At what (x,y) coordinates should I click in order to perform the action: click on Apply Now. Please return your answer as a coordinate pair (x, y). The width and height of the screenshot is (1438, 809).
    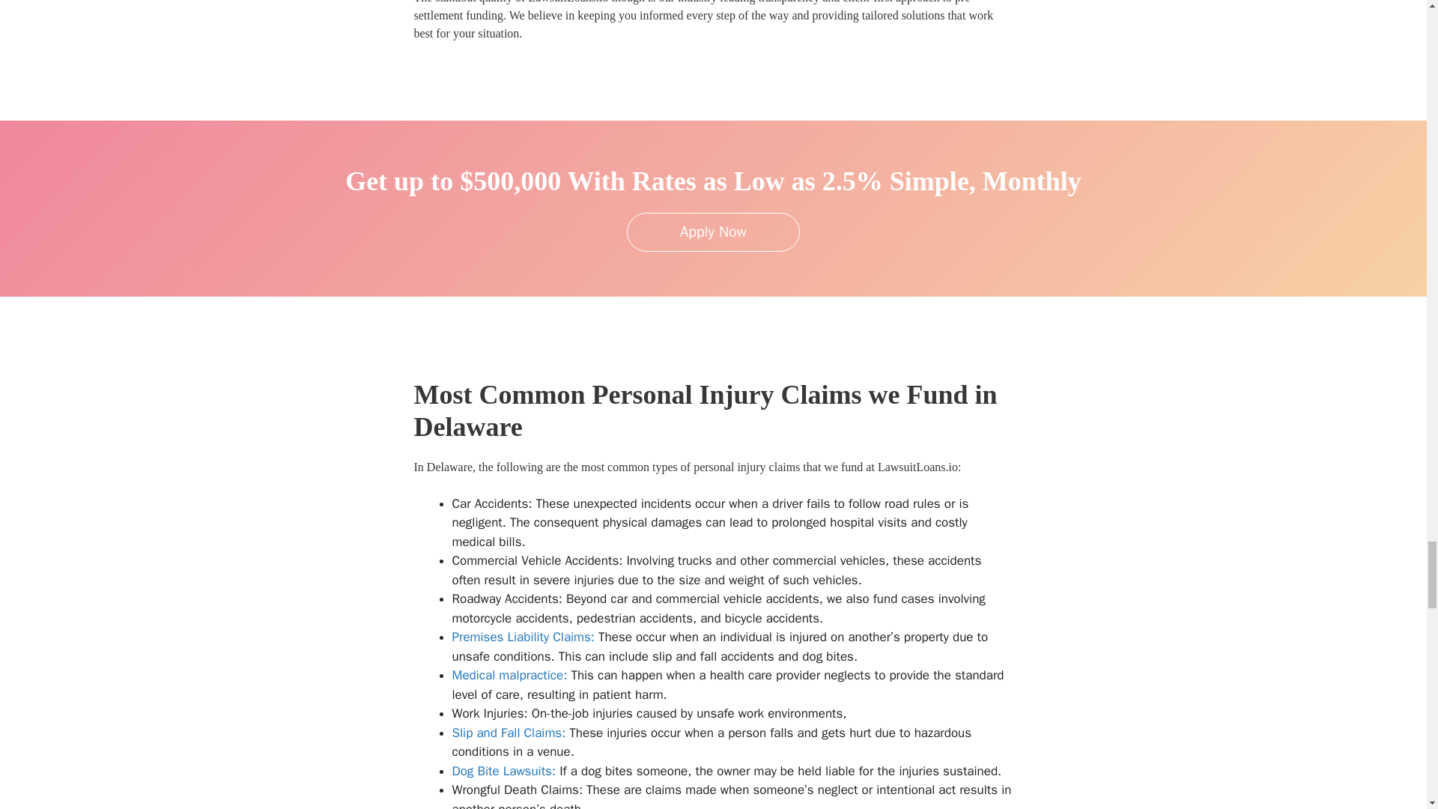
    Looking at the image, I should click on (713, 232).